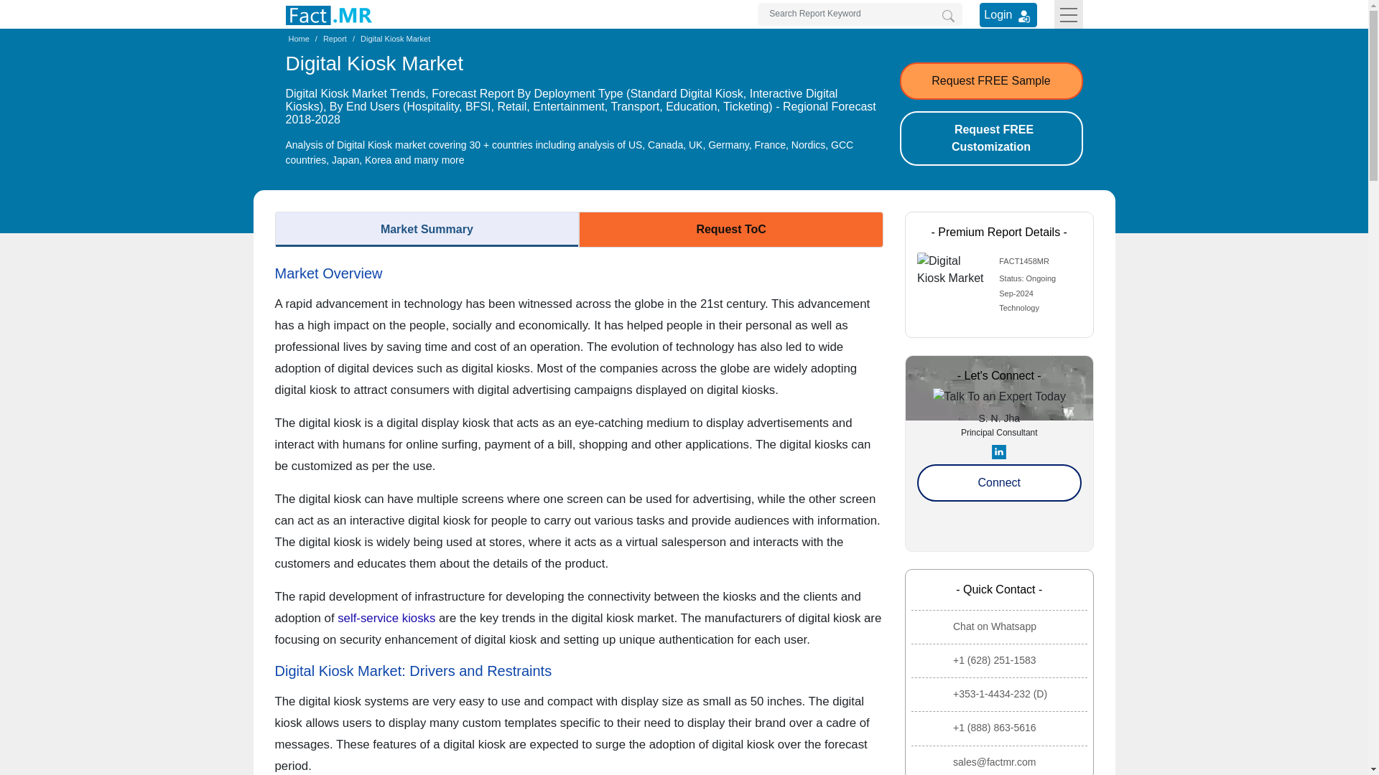 This screenshot has width=1379, height=775. I want to click on Search, so click(948, 16).